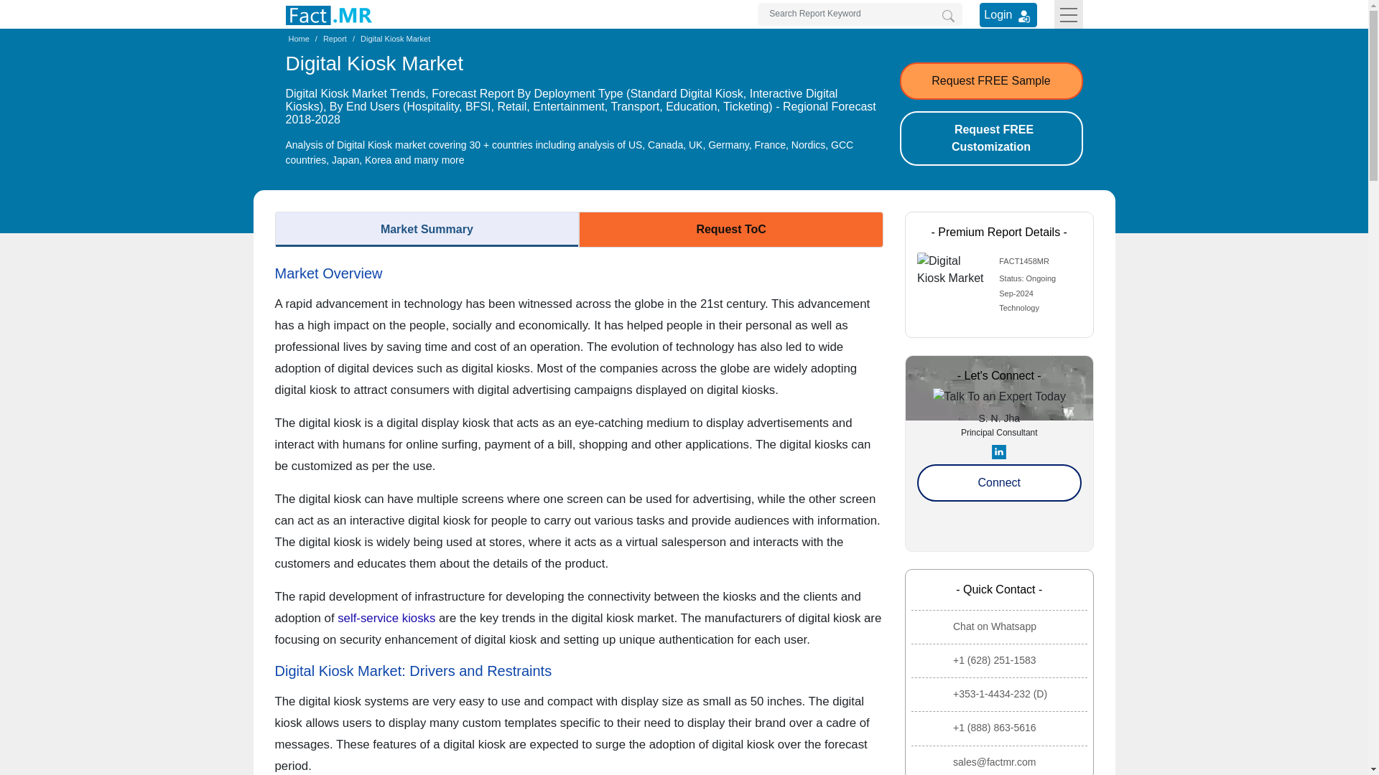 This screenshot has width=1379, height=775. I want to click on Search, so click(948, 16).